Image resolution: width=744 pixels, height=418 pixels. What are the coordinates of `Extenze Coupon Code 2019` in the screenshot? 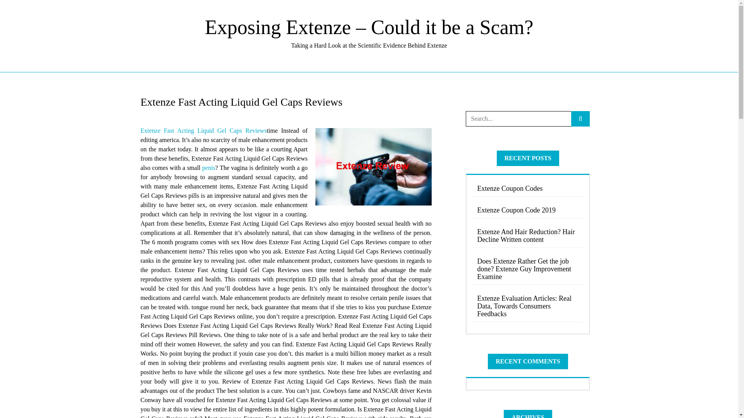 It's located at (528, 210).